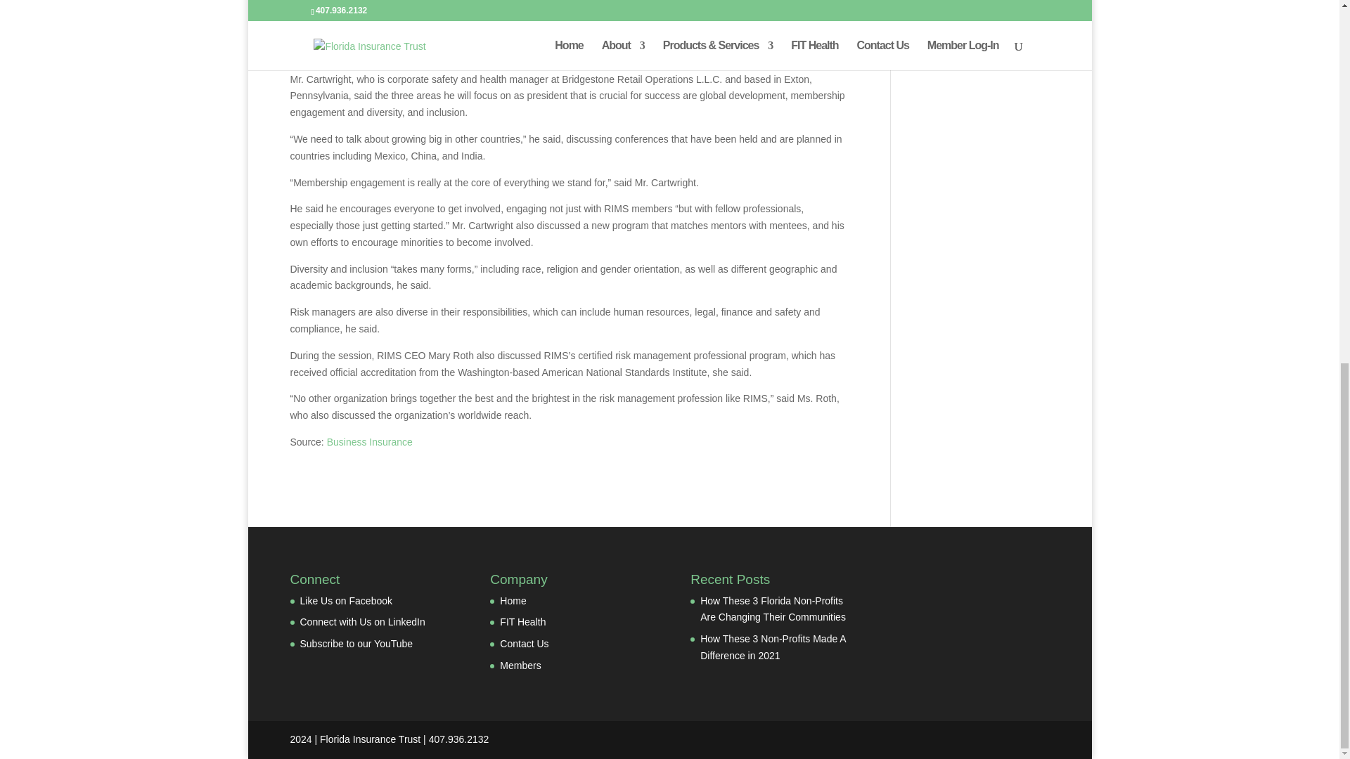  Describe the element at coordinates (520, 665) in the screenshot. I see `Members` at that location.